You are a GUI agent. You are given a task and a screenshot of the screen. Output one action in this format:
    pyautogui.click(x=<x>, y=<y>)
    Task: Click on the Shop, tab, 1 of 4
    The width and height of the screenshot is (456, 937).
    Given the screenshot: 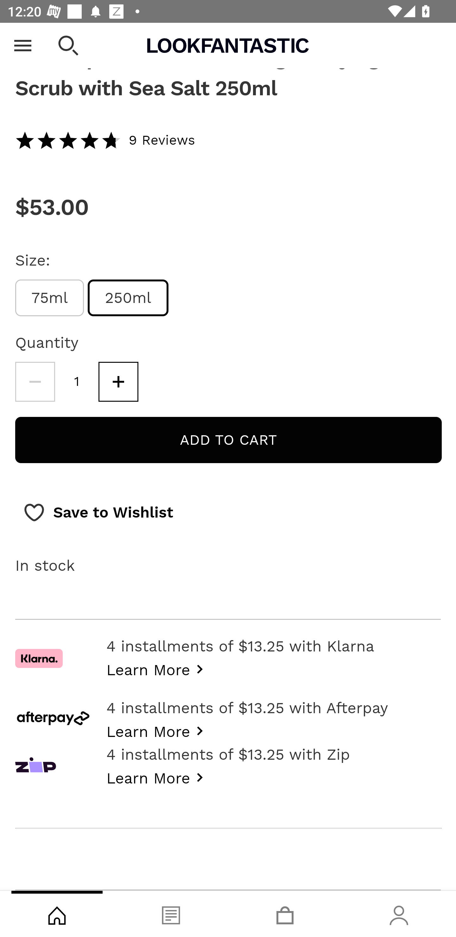 What is the action you would take?
    pyautogui.click(x=57, y=914)
    